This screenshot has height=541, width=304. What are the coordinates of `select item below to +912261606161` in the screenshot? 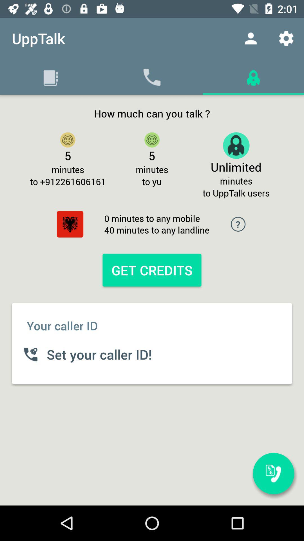 It's located at (70, 224).